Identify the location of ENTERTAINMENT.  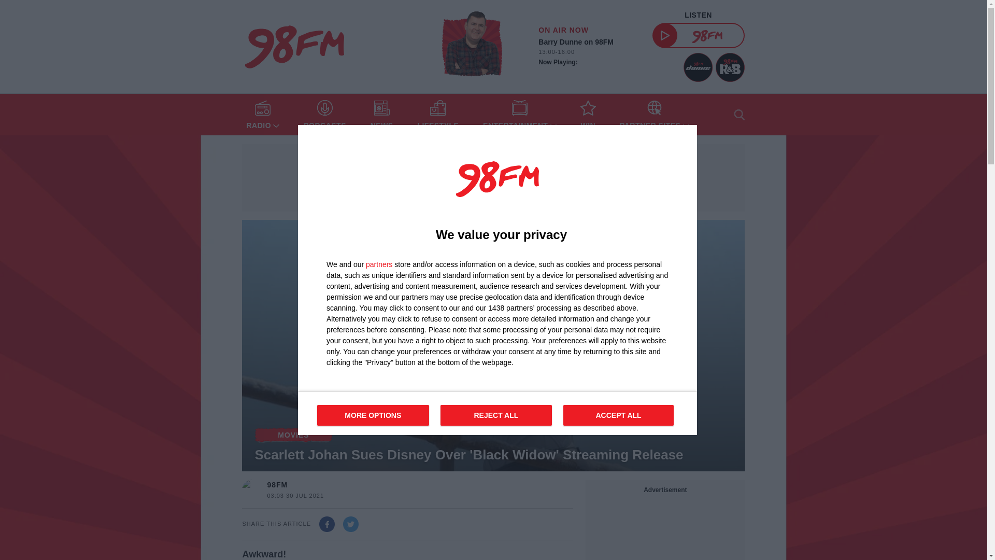
(437, 115).